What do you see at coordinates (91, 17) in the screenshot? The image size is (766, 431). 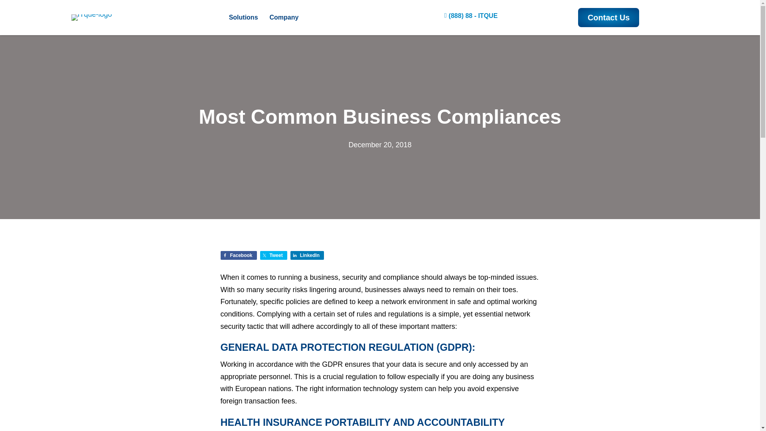 I see `ITque-logo` at bounding box center [91, 17].